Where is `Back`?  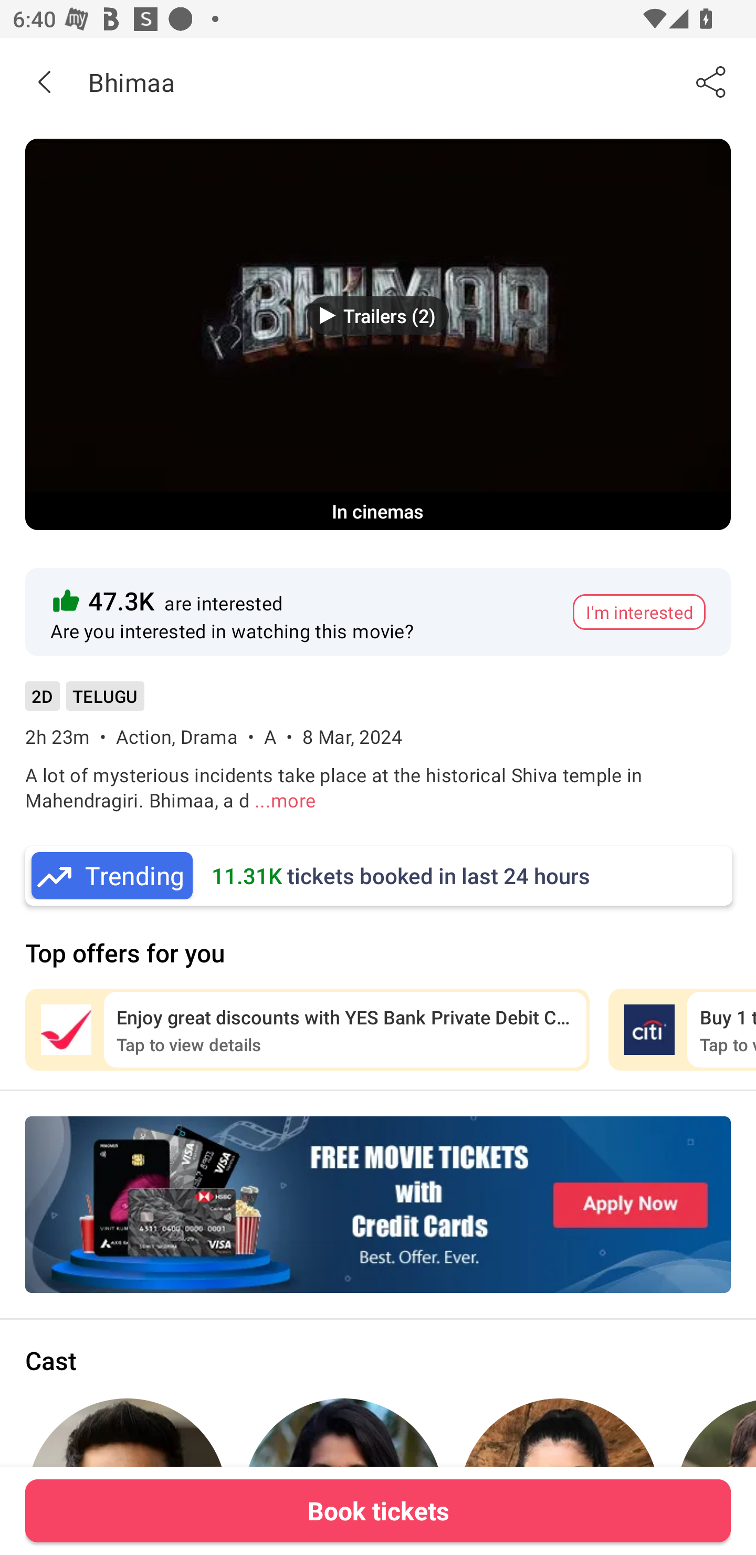 Back is located at coordinates (44, 81).